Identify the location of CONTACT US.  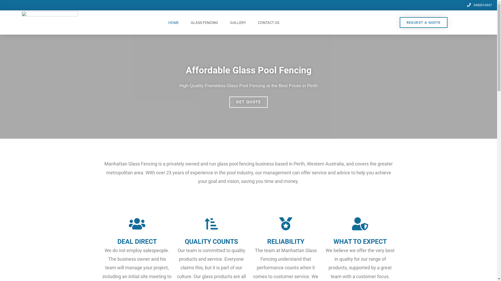
(269, 23).